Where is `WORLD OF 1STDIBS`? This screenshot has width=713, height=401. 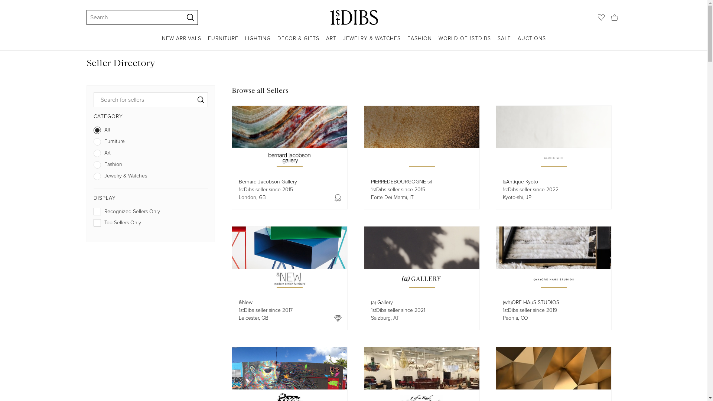 WORLD OF 1STDIBS is located at coordinates (464, 42).